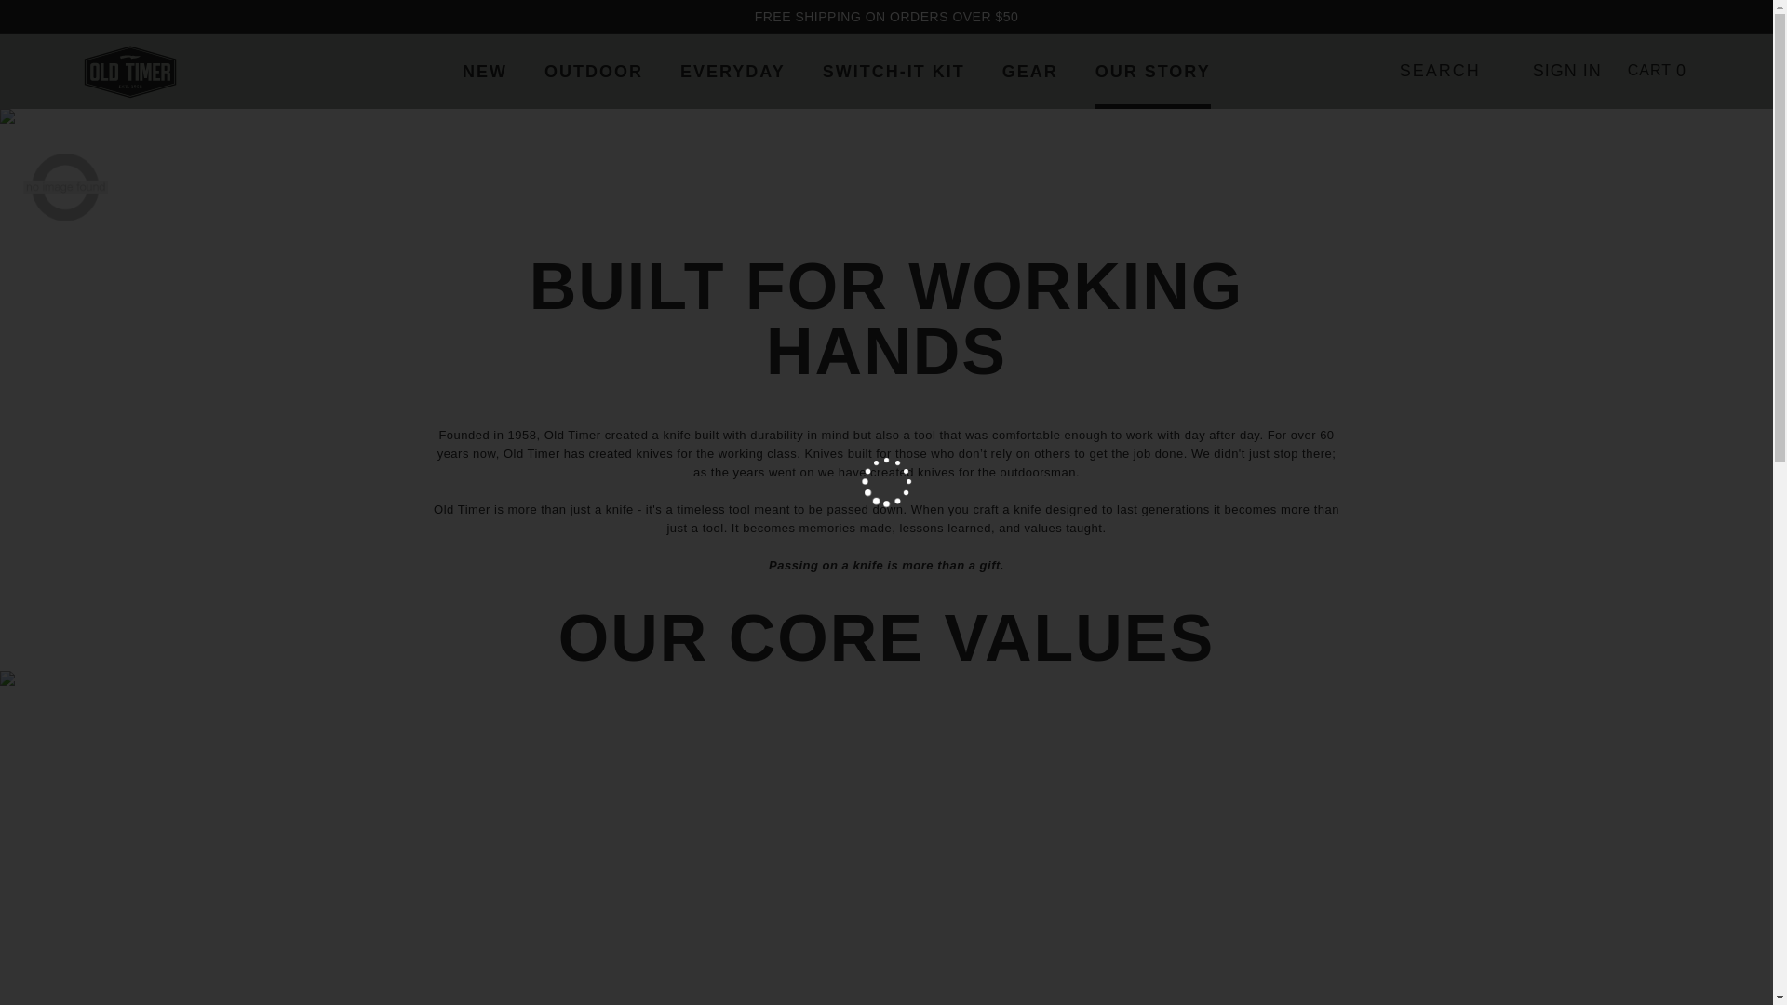  Describe the element at coordinates (893, 71) in the screenshot. I see `SWITCH-IT KIT` at that location.